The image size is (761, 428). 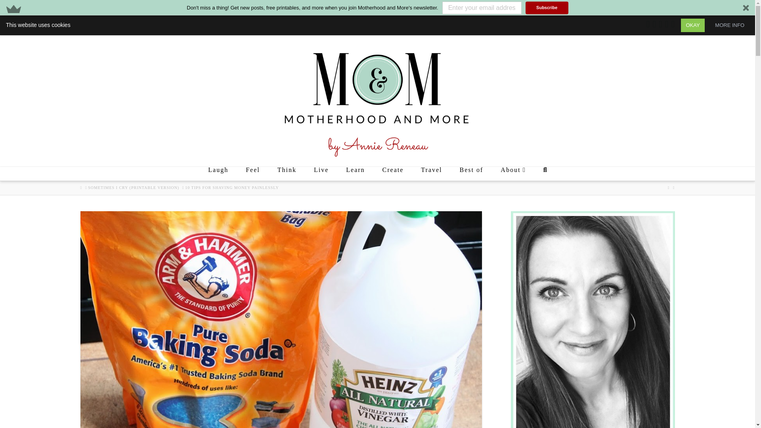 I want to click on Create, so click(x=393, y=174).